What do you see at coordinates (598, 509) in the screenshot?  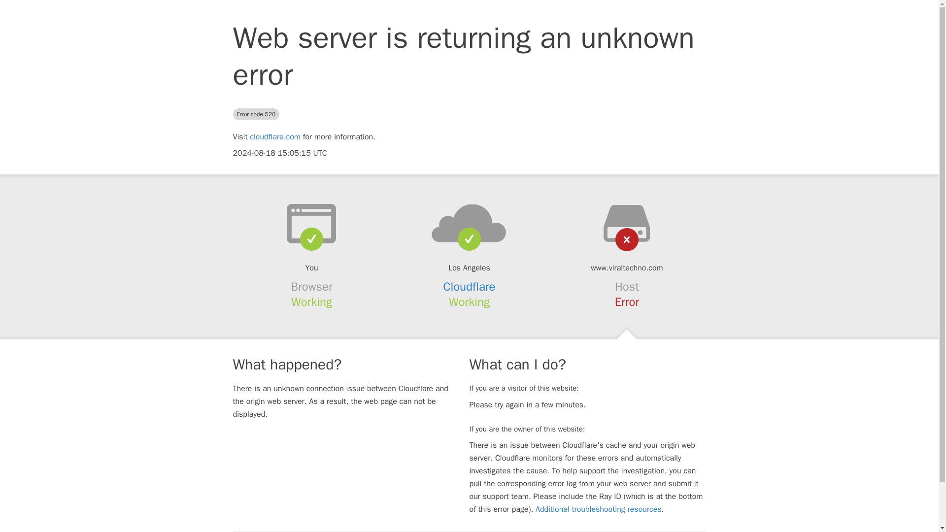 I see `Additional troubleshooting resources` at bounding box center [598, 509].